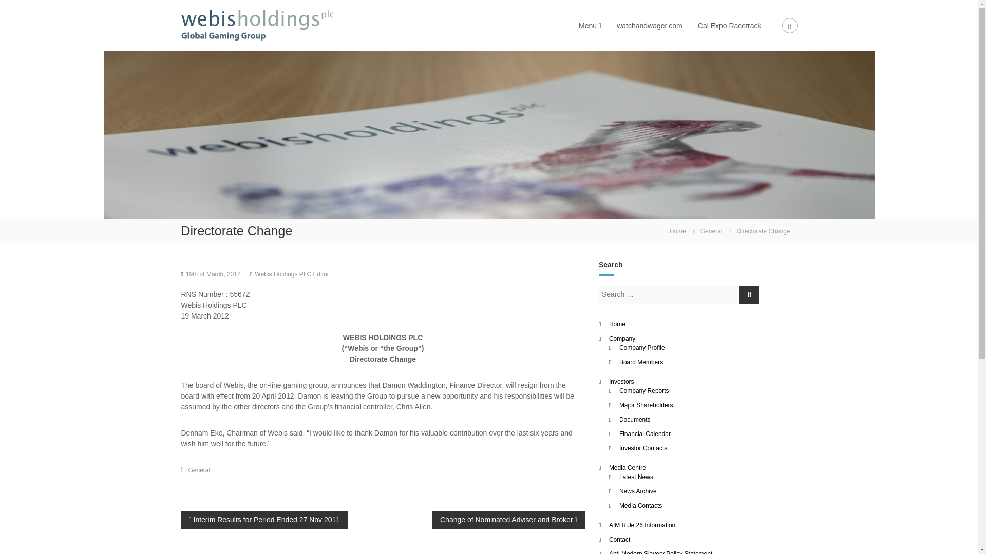  What do you see at coordinates (711, 231) in the screenshot?
I see `General` at bounding box center [711, 231].